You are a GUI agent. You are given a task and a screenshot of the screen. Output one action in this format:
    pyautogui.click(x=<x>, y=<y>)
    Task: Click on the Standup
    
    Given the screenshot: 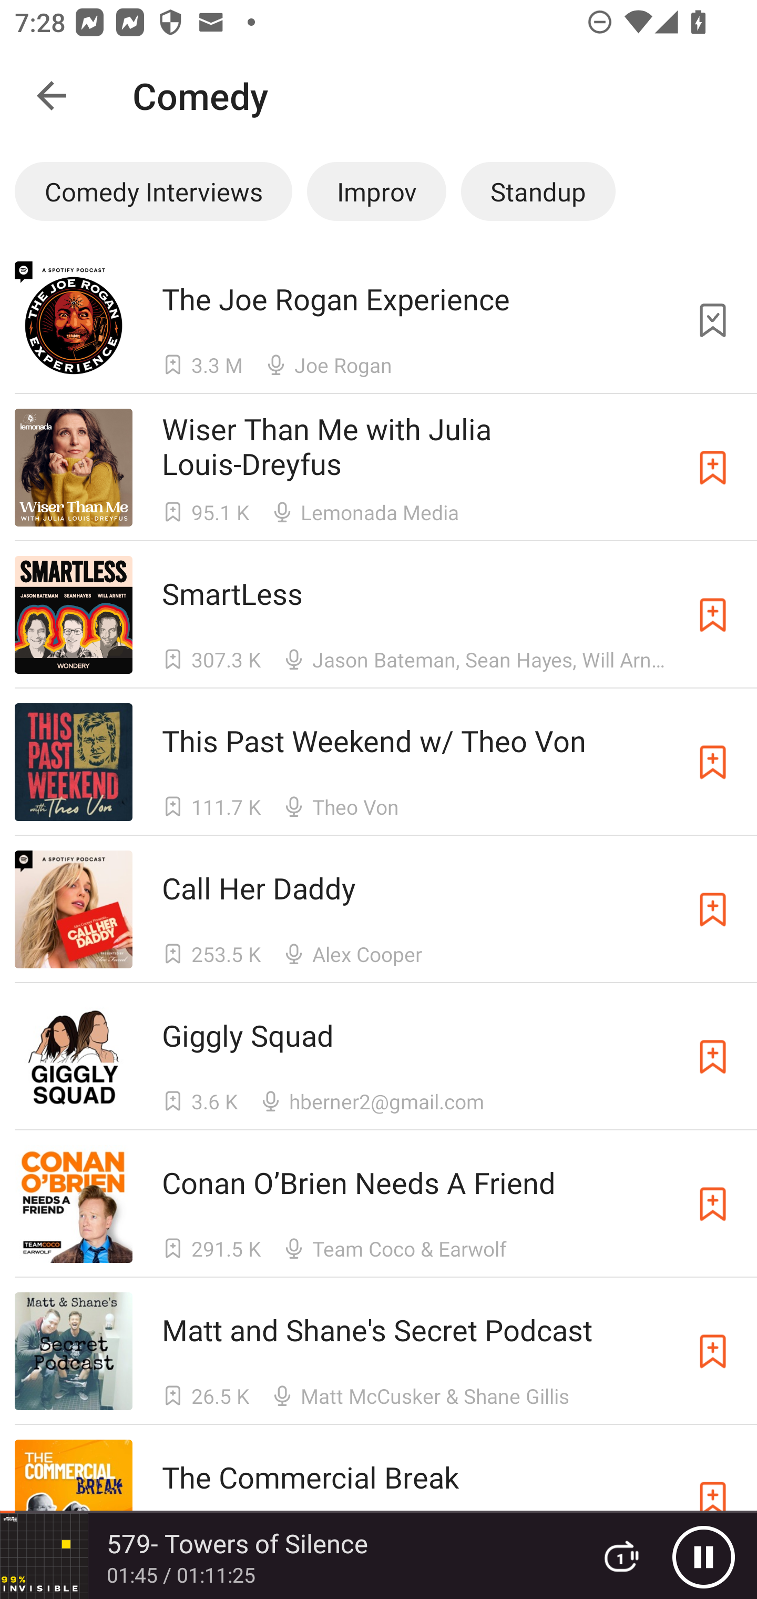 What is the action you would take?
    pyautogui.click(x=538, y=191)
    